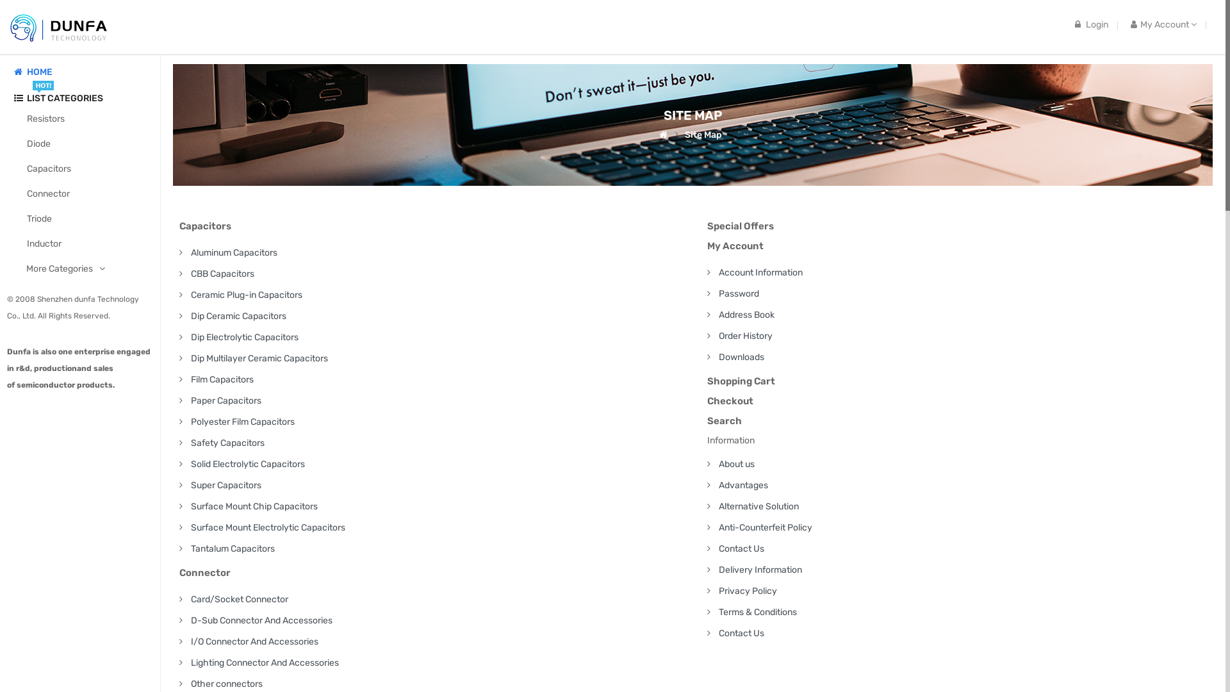 This screenshot has height=692, width=1230. What do you see at coordinates (90, 99) in the screenshot?
I see `LIST CATEGORIES` at bounding box center [90, 99].